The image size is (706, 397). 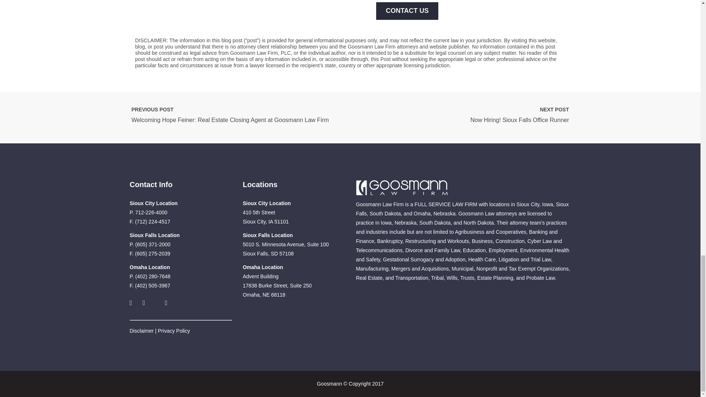 What do you see at coordinates (402, 188) in the screenshot?
I see `Goosmann` at bounding box center [402, 188].